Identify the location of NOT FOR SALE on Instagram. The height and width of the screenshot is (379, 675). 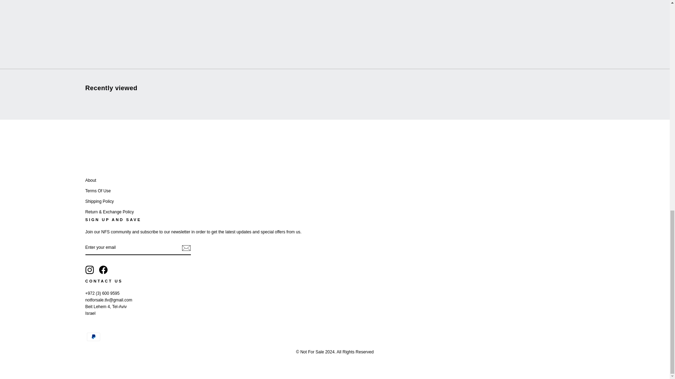
(89, 270).